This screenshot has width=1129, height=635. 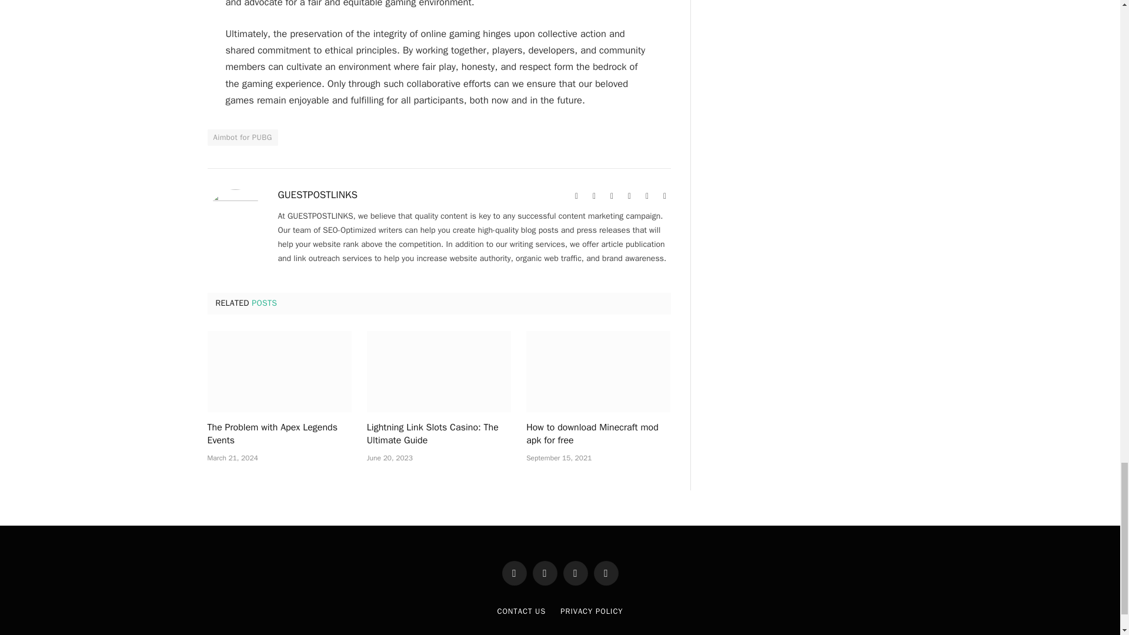 I want to click on How to download Minecraft mod apk for free, so click(x=598, y=435).